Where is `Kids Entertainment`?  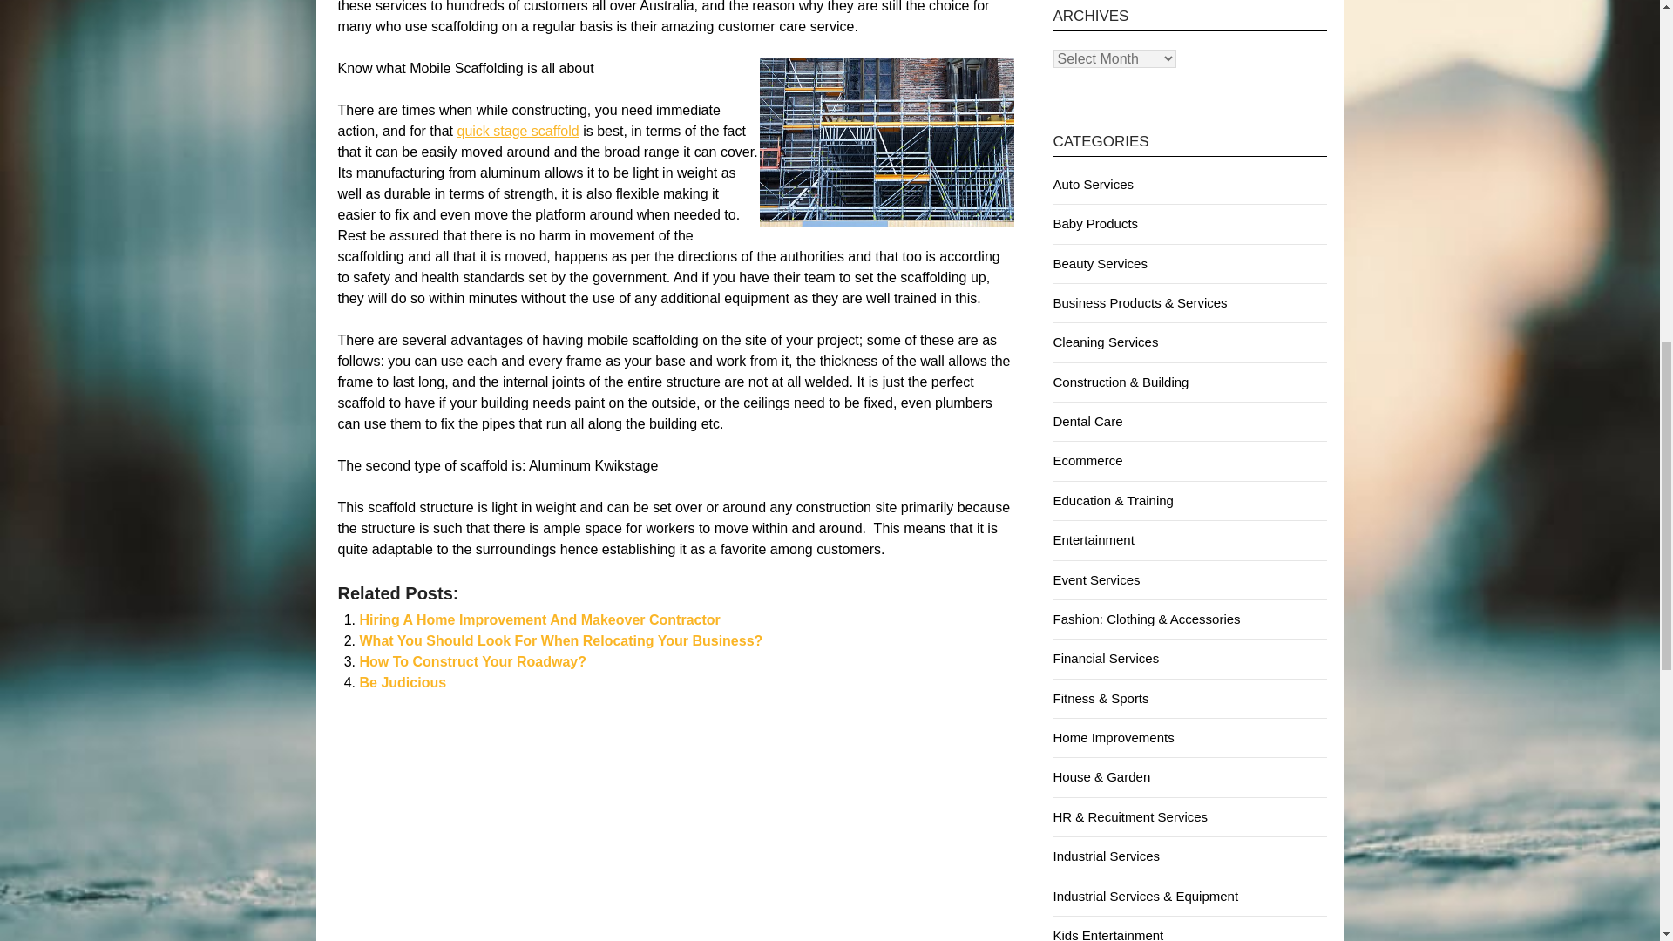
Kids Entertainment is located at coordinates (1107, 934).